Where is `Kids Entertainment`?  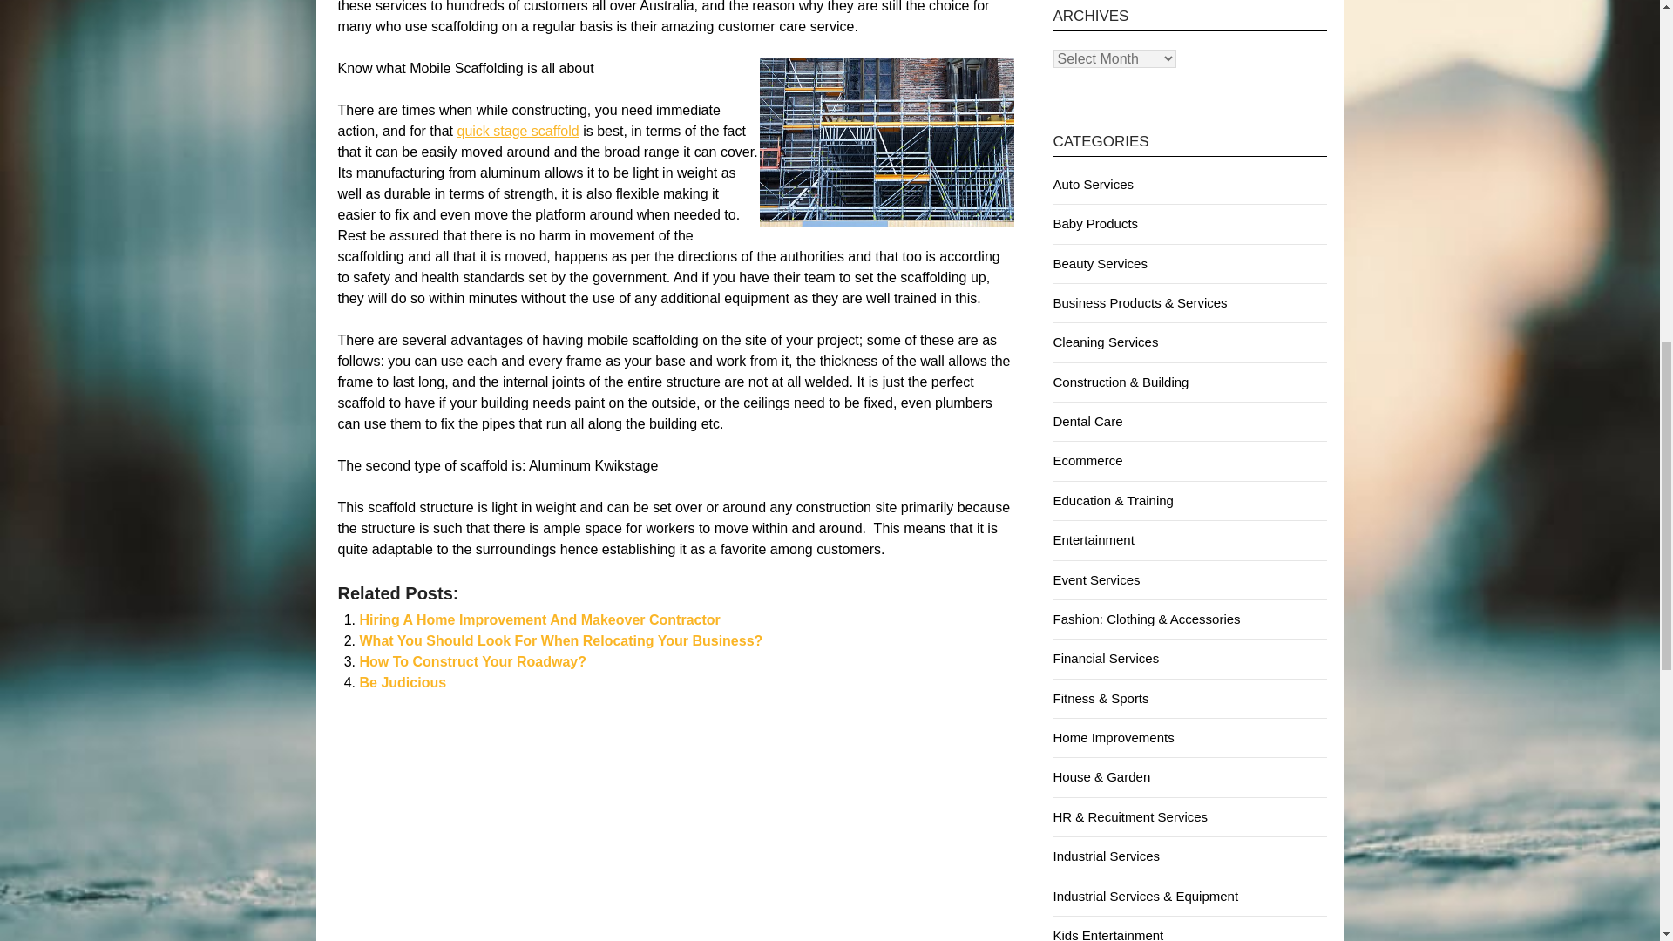
Kids Entertainment is located at coordinates (1107, 934).